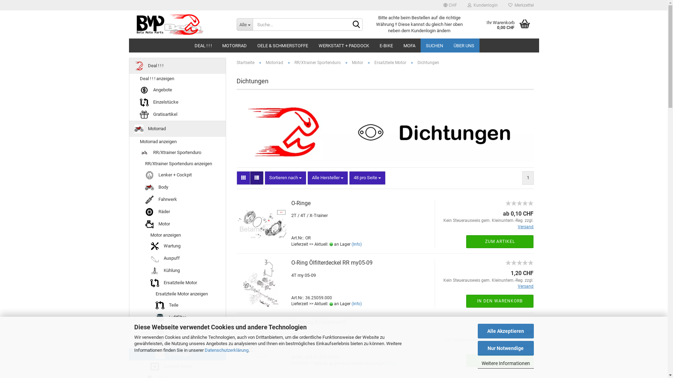 This screenshot has height=378, width=673. What do you see at coordinates (500, 360) in the screenshot?
I see `IN DEN WARENKORB` at bounding box center [500, 360].